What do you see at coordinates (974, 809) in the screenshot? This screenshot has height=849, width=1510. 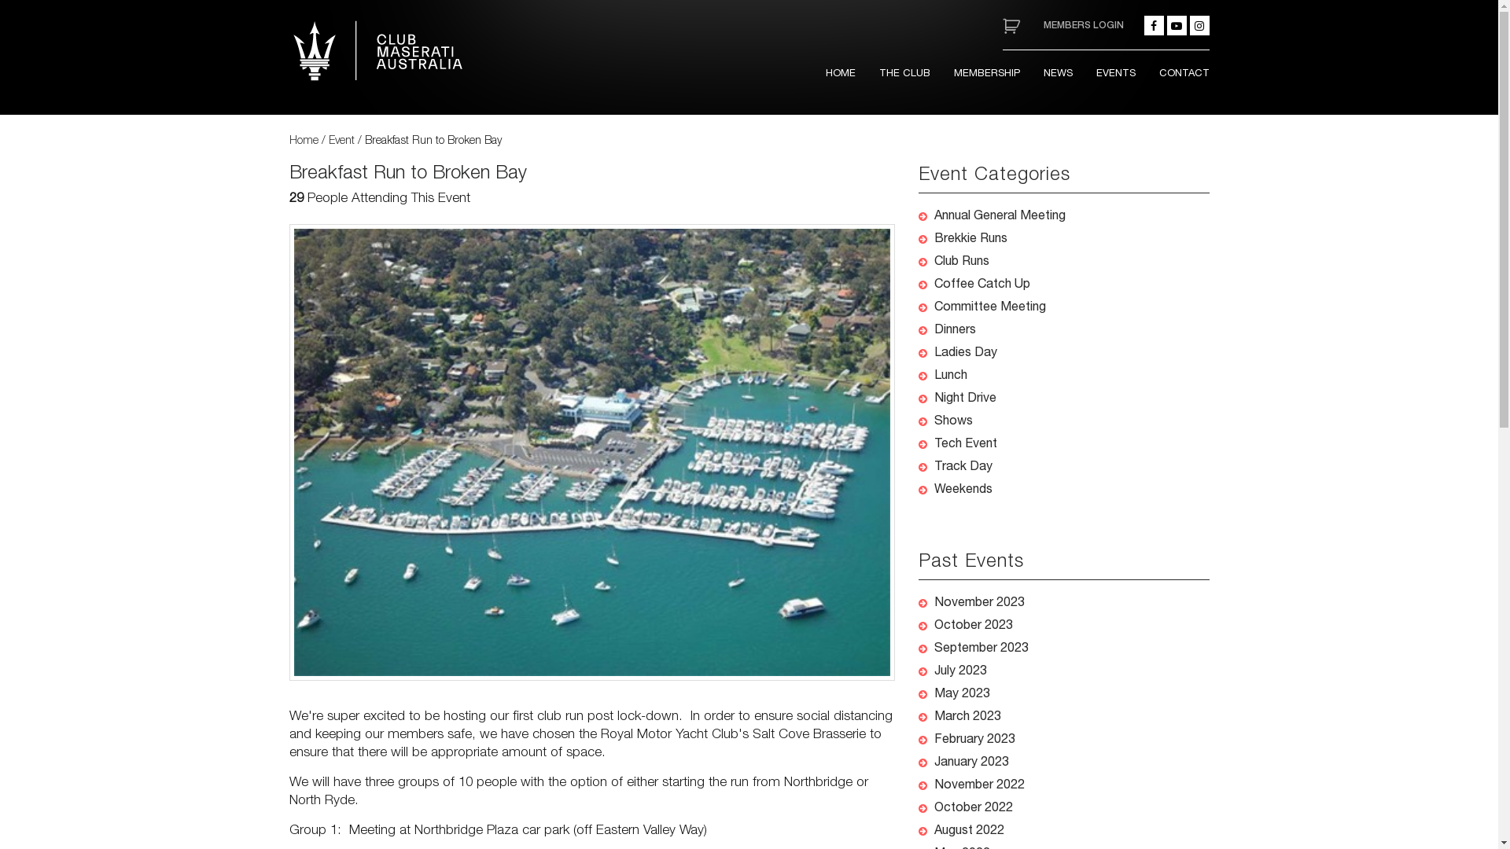 I see `October 2022` at bounding box center [974, 809].